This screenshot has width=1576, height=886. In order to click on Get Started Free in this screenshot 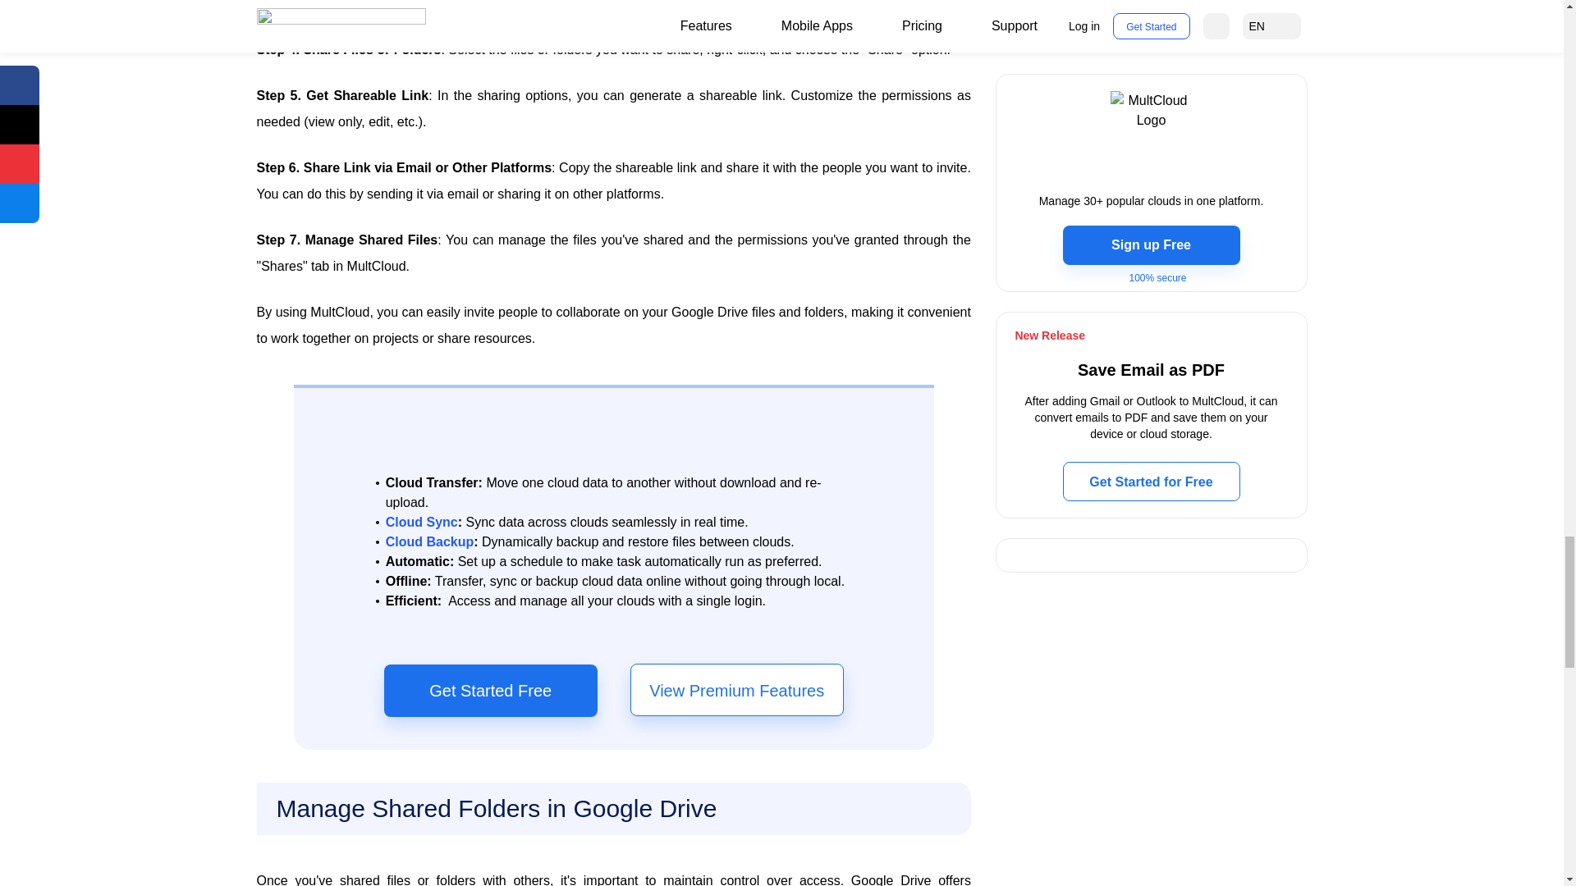, I will do `click(491, 691)`.